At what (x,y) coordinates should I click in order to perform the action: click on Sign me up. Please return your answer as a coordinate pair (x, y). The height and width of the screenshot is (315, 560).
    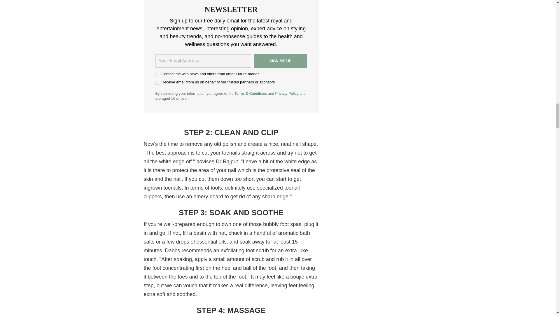
    Looking at the image, I should click on (280, 61).